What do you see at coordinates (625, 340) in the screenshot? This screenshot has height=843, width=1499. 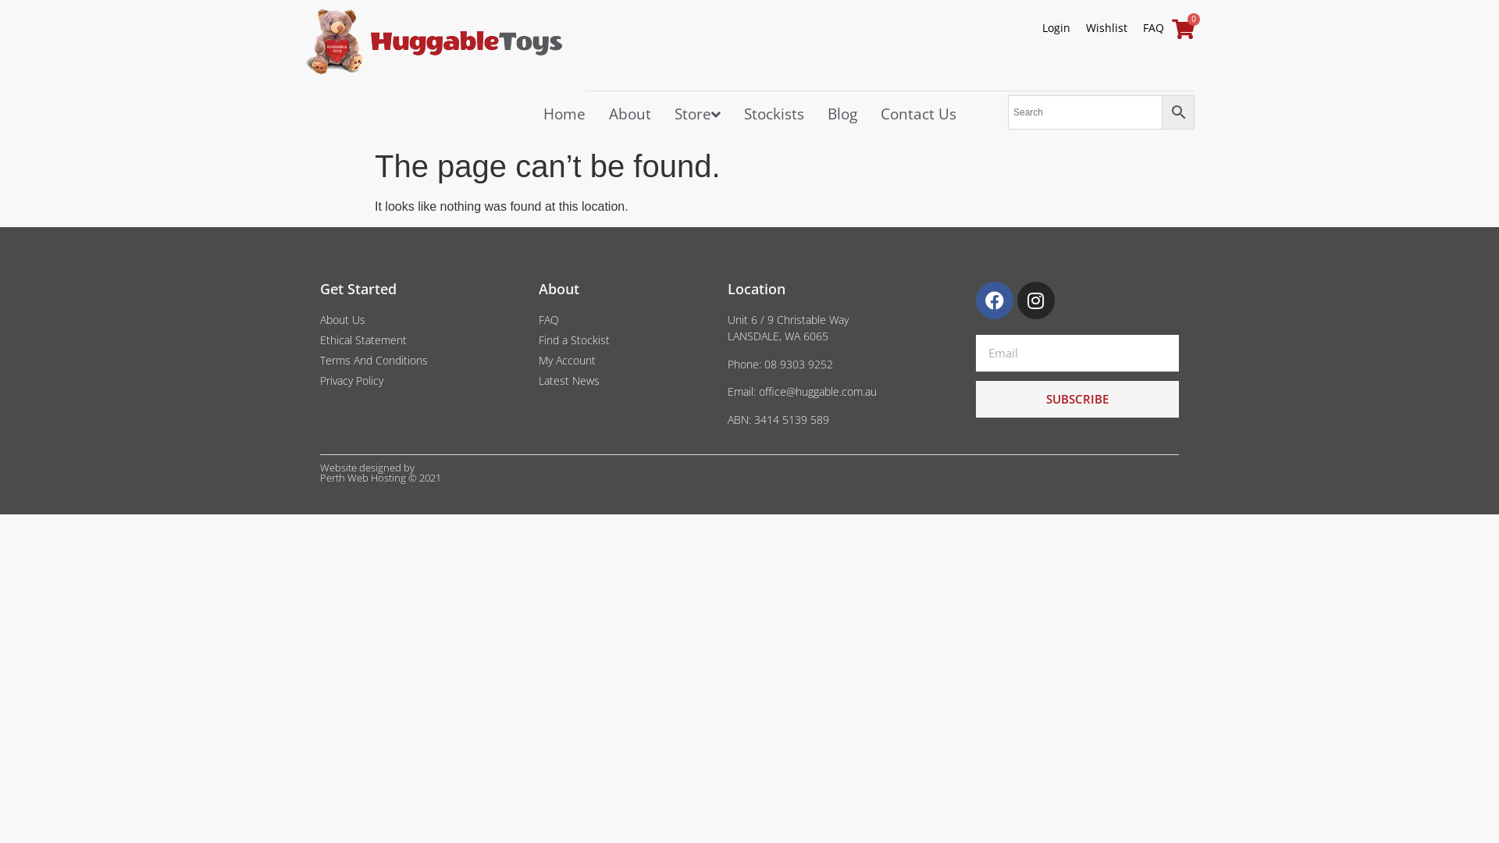 I see `Find a Stockist` at bounding box center [625, 340].